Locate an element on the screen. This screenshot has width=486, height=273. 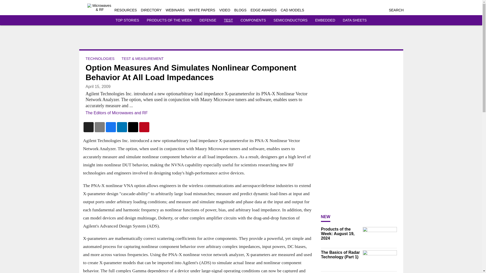
CAD MODELS is located at coordinates (292, 10).